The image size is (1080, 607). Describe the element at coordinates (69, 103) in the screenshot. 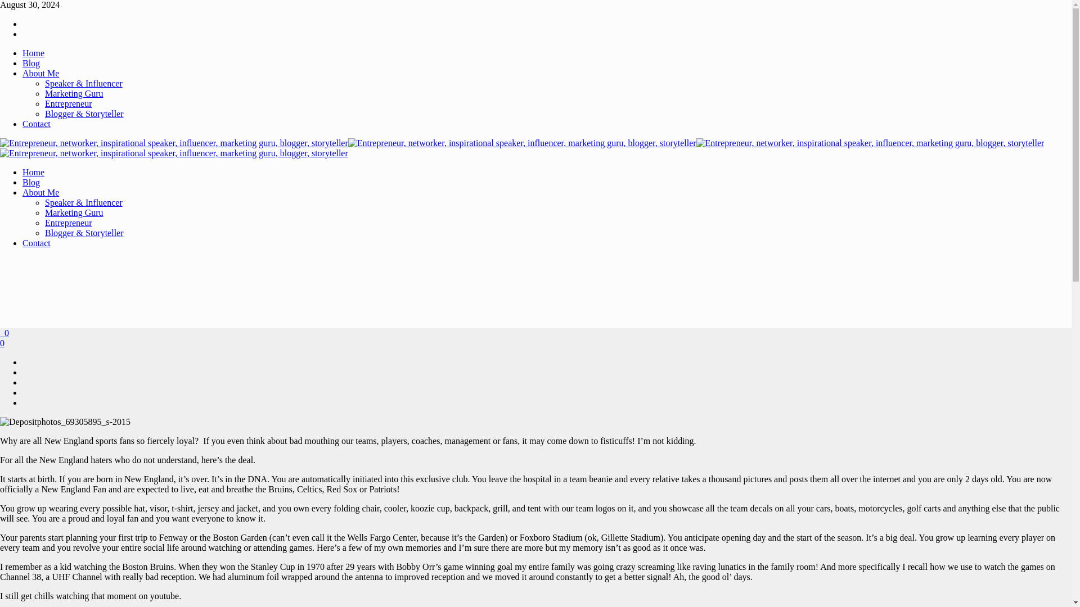

I see `Entrepreneur` at that location.